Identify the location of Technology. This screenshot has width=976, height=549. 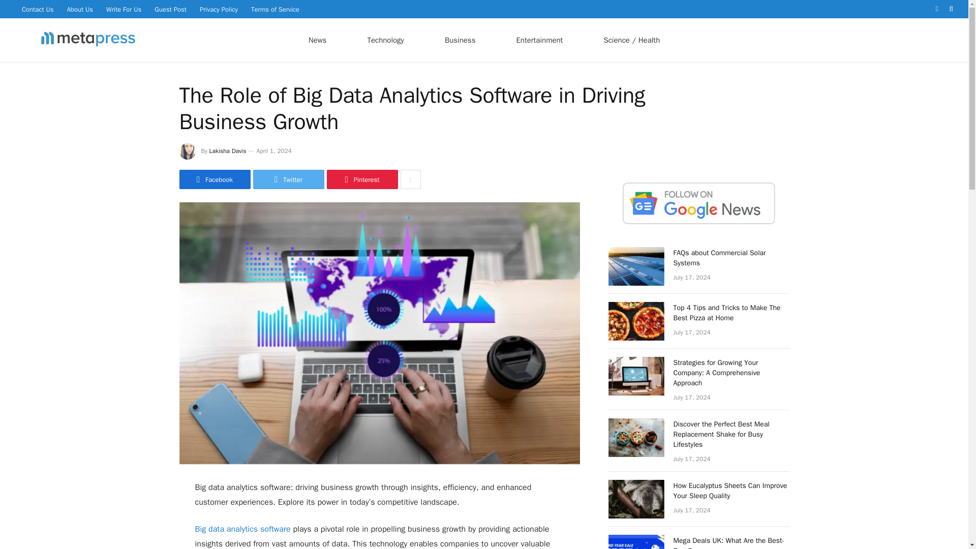
(385, 40).